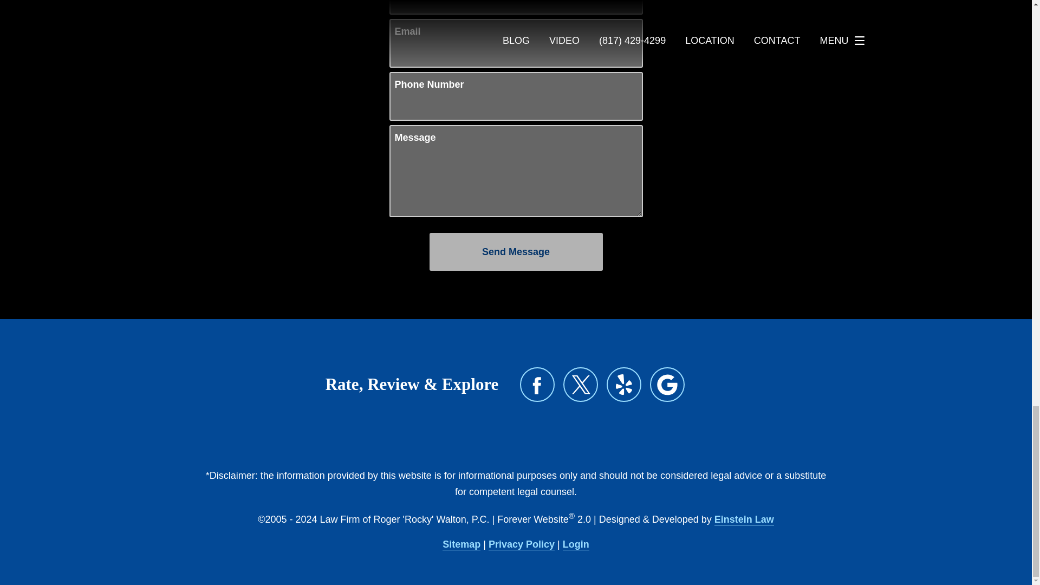  What do you see at coordinates (576, 544) in the screenshot?
I see `Login` at bounding box center [576, 544].